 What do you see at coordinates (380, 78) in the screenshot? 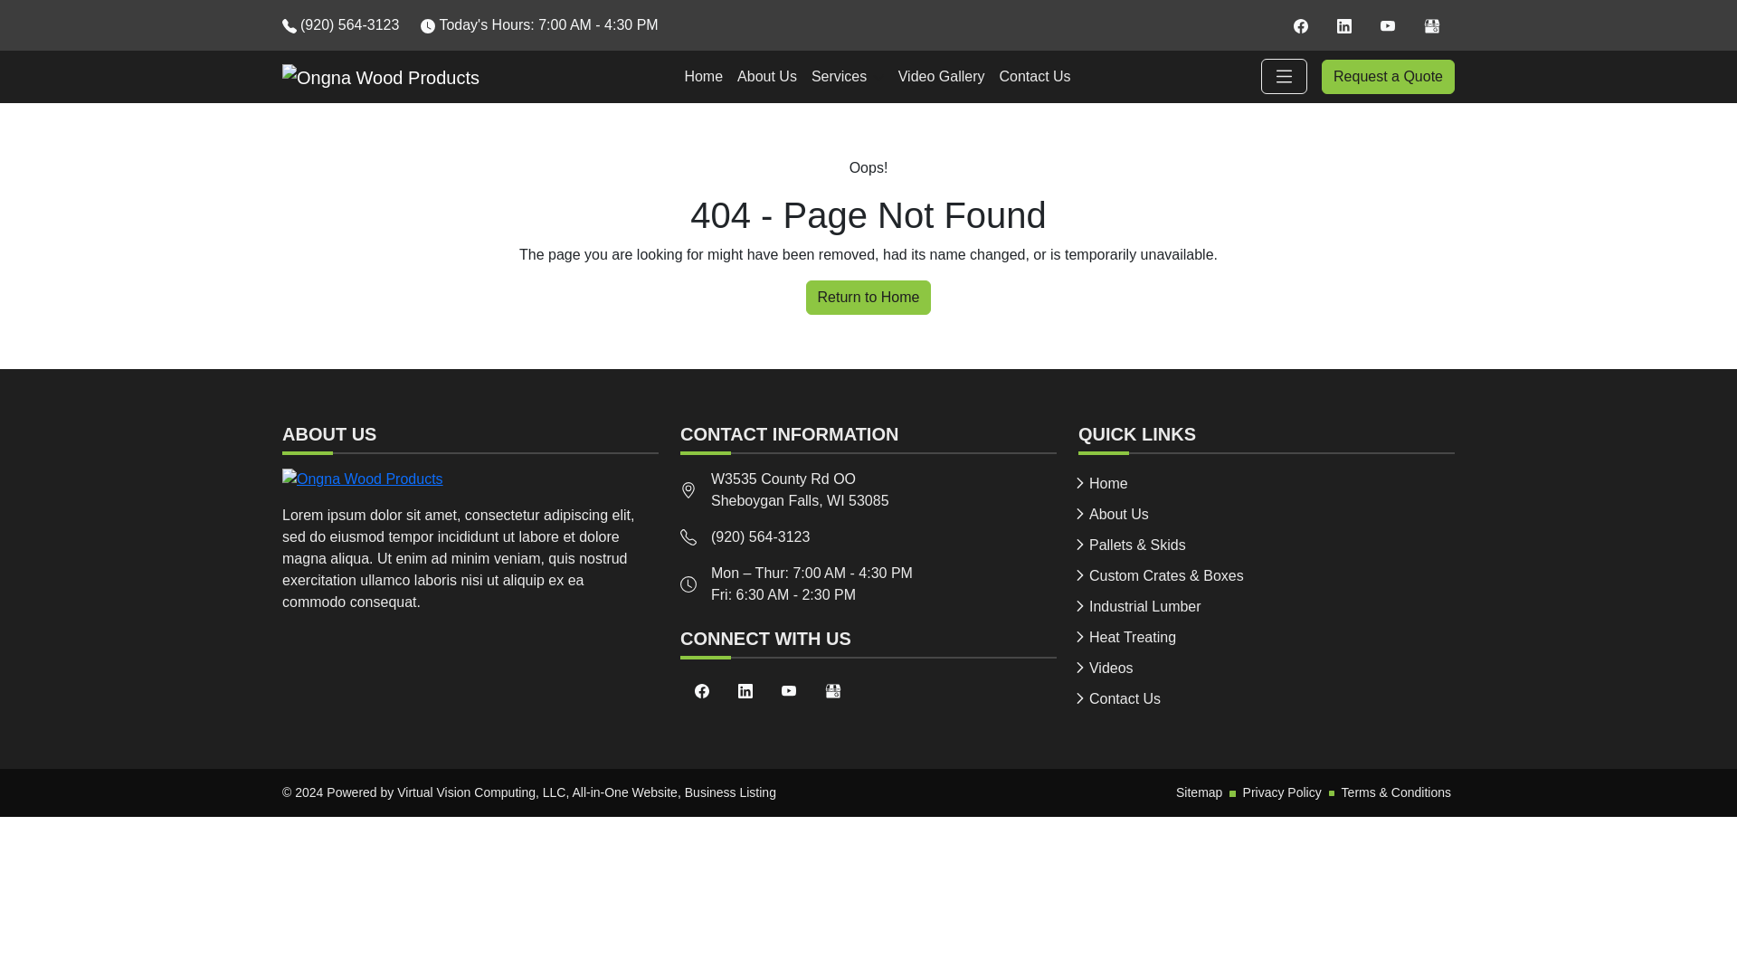
I see `Ongna Wood Products` at bounding box center [380, 78].